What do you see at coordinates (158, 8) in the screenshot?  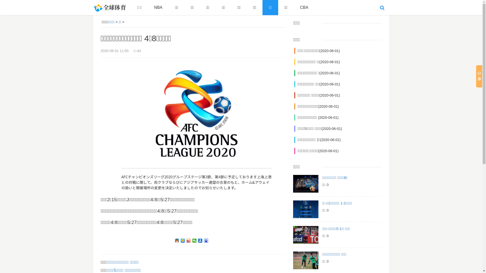 I see `NBA` at bounding box center [158, 8].